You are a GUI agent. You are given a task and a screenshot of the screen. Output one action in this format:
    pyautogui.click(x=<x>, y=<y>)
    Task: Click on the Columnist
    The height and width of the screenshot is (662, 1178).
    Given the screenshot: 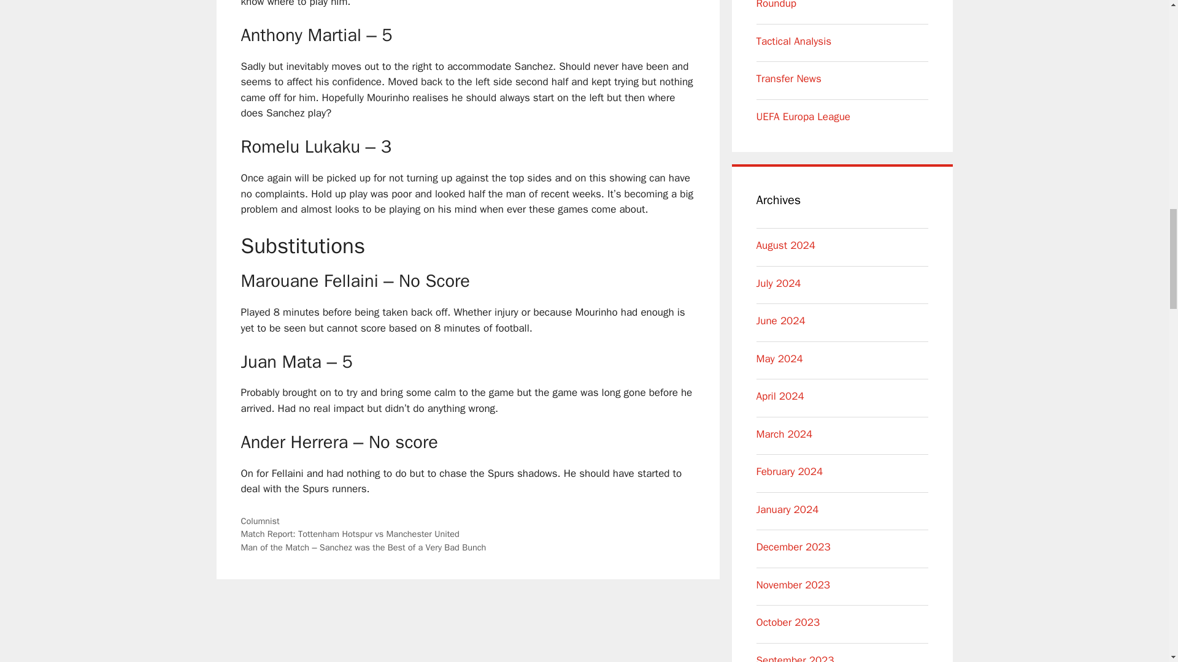 What is the action you would take?
    pyautogui.click(x=260, y=521)
    